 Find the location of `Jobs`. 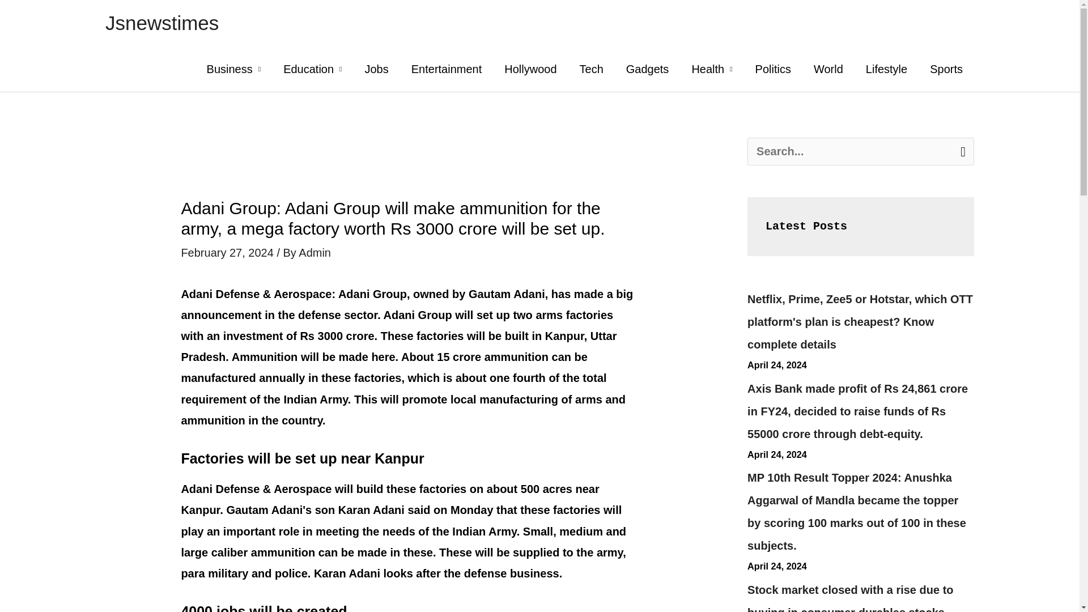

Jobs is located at coordinates (376, 69).